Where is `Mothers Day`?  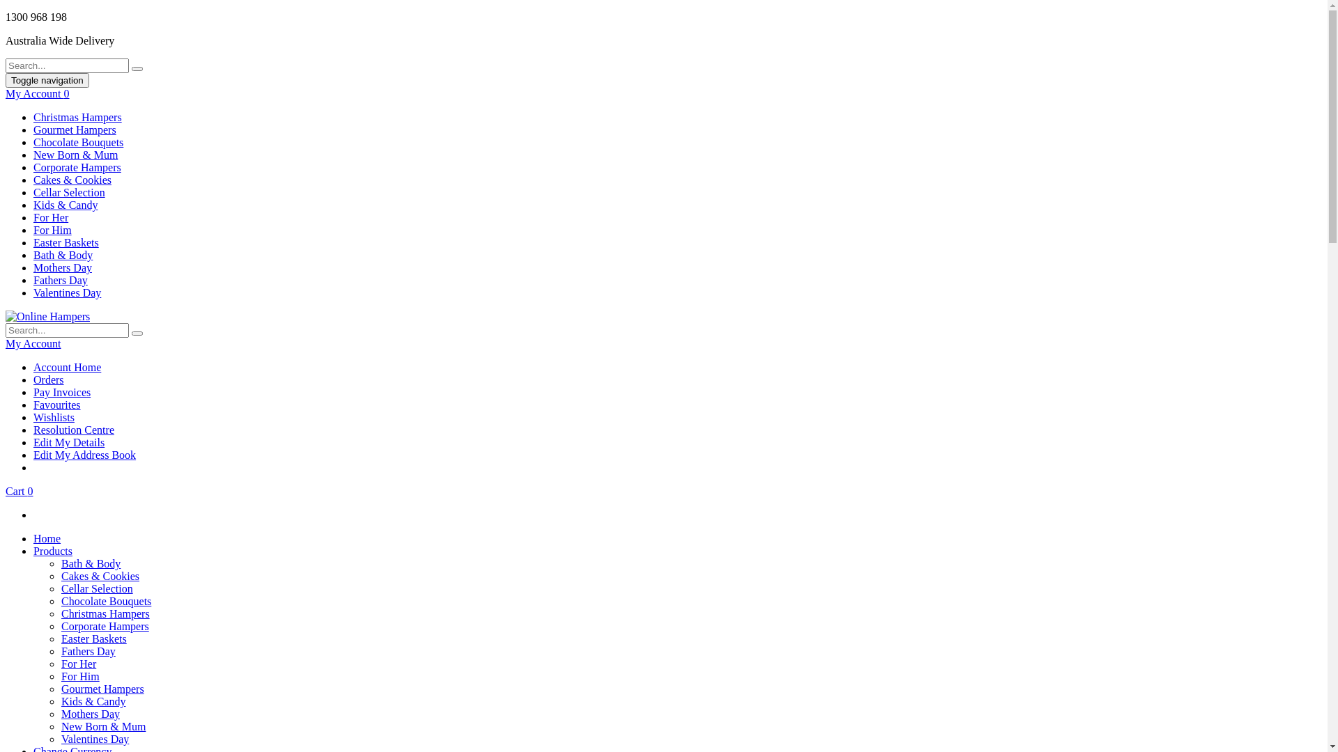
Mothers Day is located at coordinates (63, 267).